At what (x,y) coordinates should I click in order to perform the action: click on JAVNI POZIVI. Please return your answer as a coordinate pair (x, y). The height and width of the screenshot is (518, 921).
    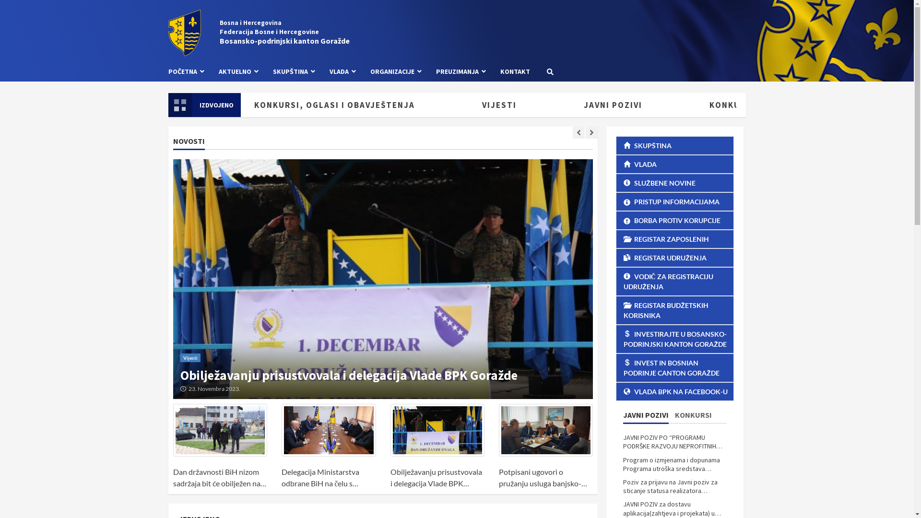
    Looking at the image, I should click on (644, 105).